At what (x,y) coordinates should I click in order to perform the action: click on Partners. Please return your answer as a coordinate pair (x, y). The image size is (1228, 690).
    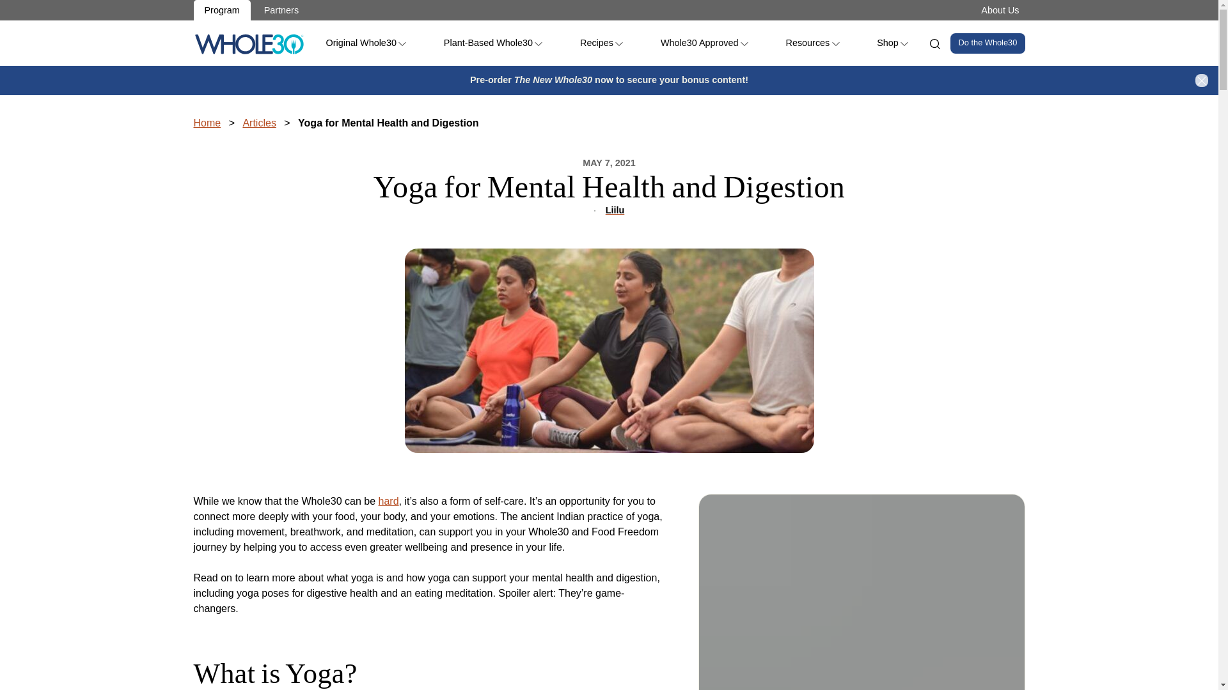
    Looking at the image, I should click on (281, 10).